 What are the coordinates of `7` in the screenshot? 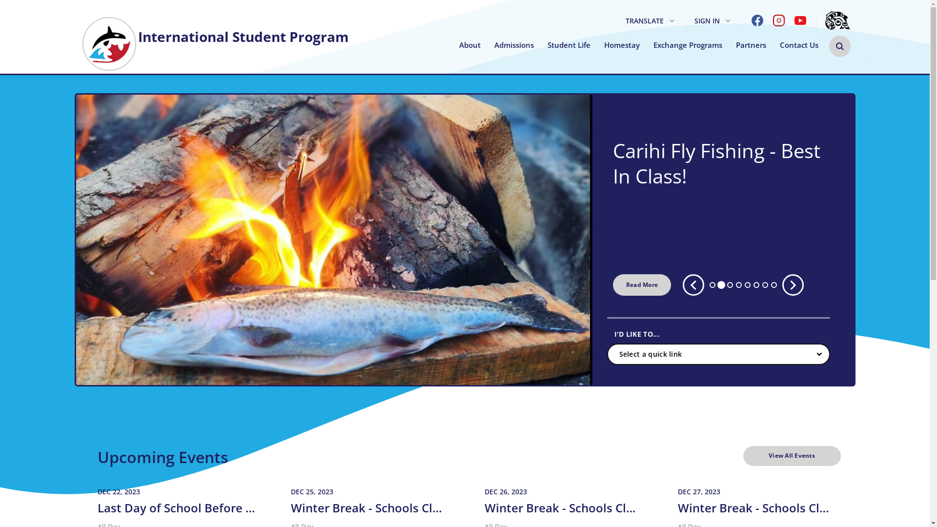 It's located at (765, 285).